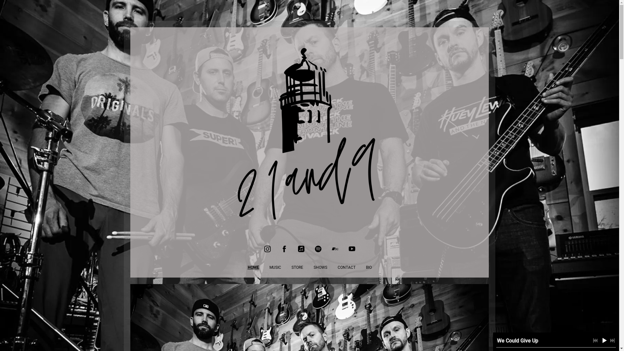 The height and width of the screenshot is (351, 624). Describe the element at coordinates (320, 267) in the screenshot. I see `SHOWS` at that location.